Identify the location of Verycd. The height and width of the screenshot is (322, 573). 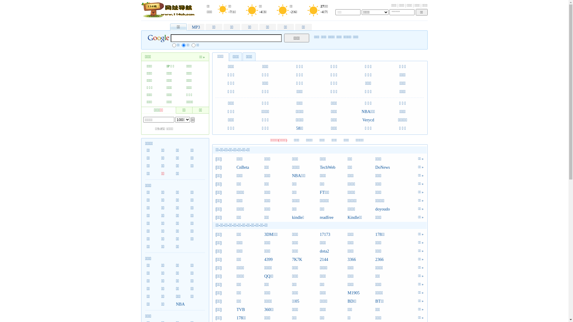
(368, 120).